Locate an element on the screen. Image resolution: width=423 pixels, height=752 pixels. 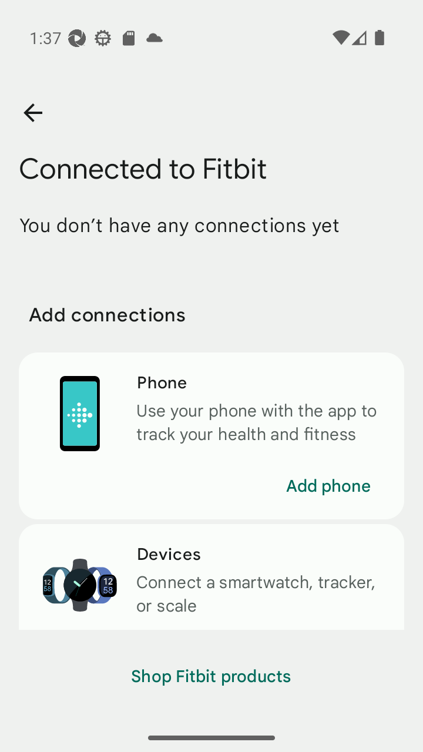
Go back is located at coordinates (32, 113).